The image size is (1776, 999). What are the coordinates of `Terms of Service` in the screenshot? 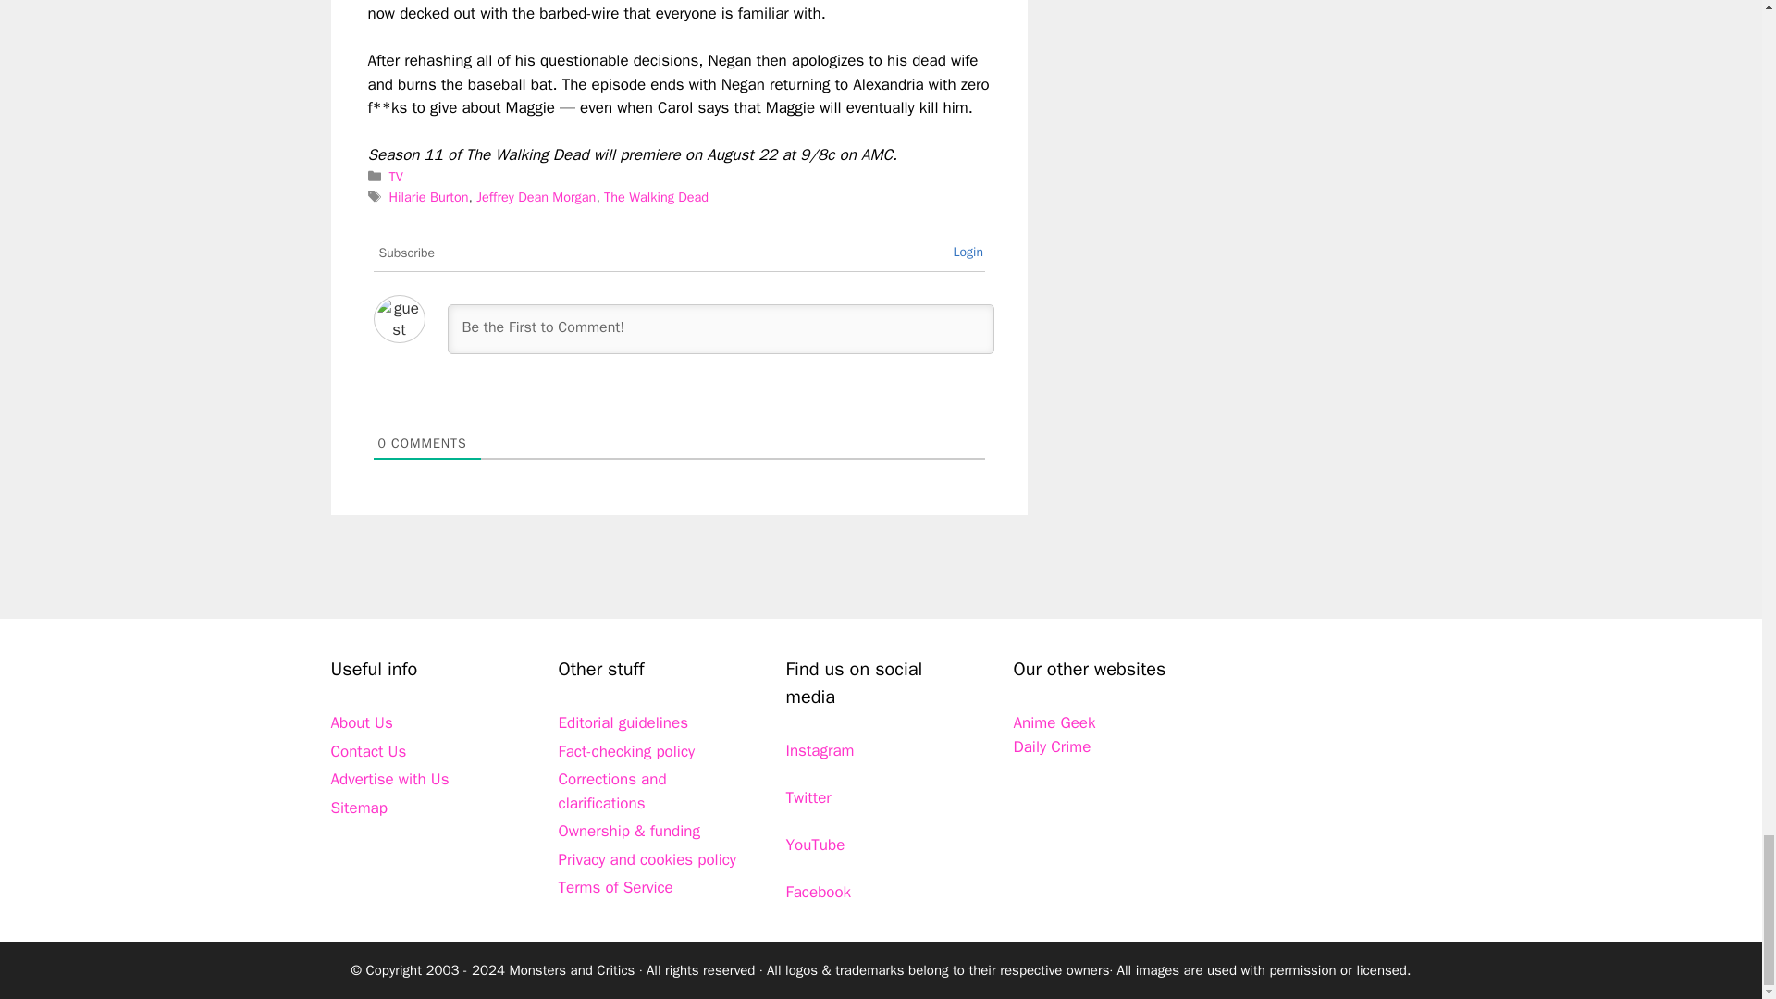 It's located at (616, 887).